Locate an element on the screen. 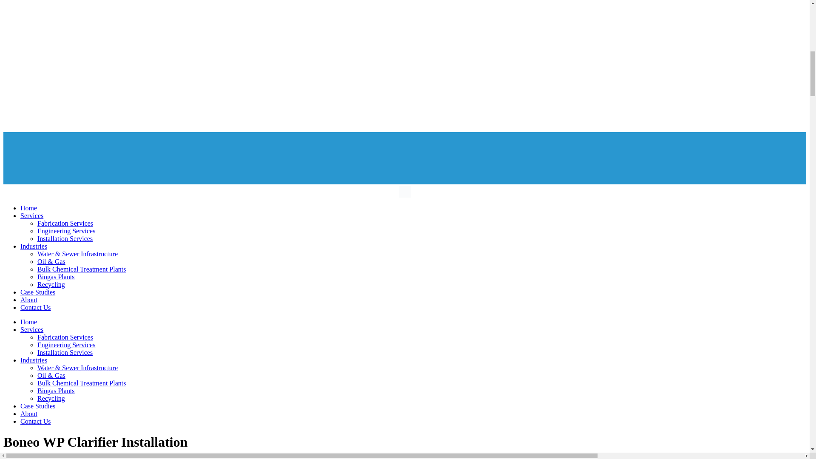 This screenshot has width=816, height=459. Engineering Services is located at coordinates (66, 345).